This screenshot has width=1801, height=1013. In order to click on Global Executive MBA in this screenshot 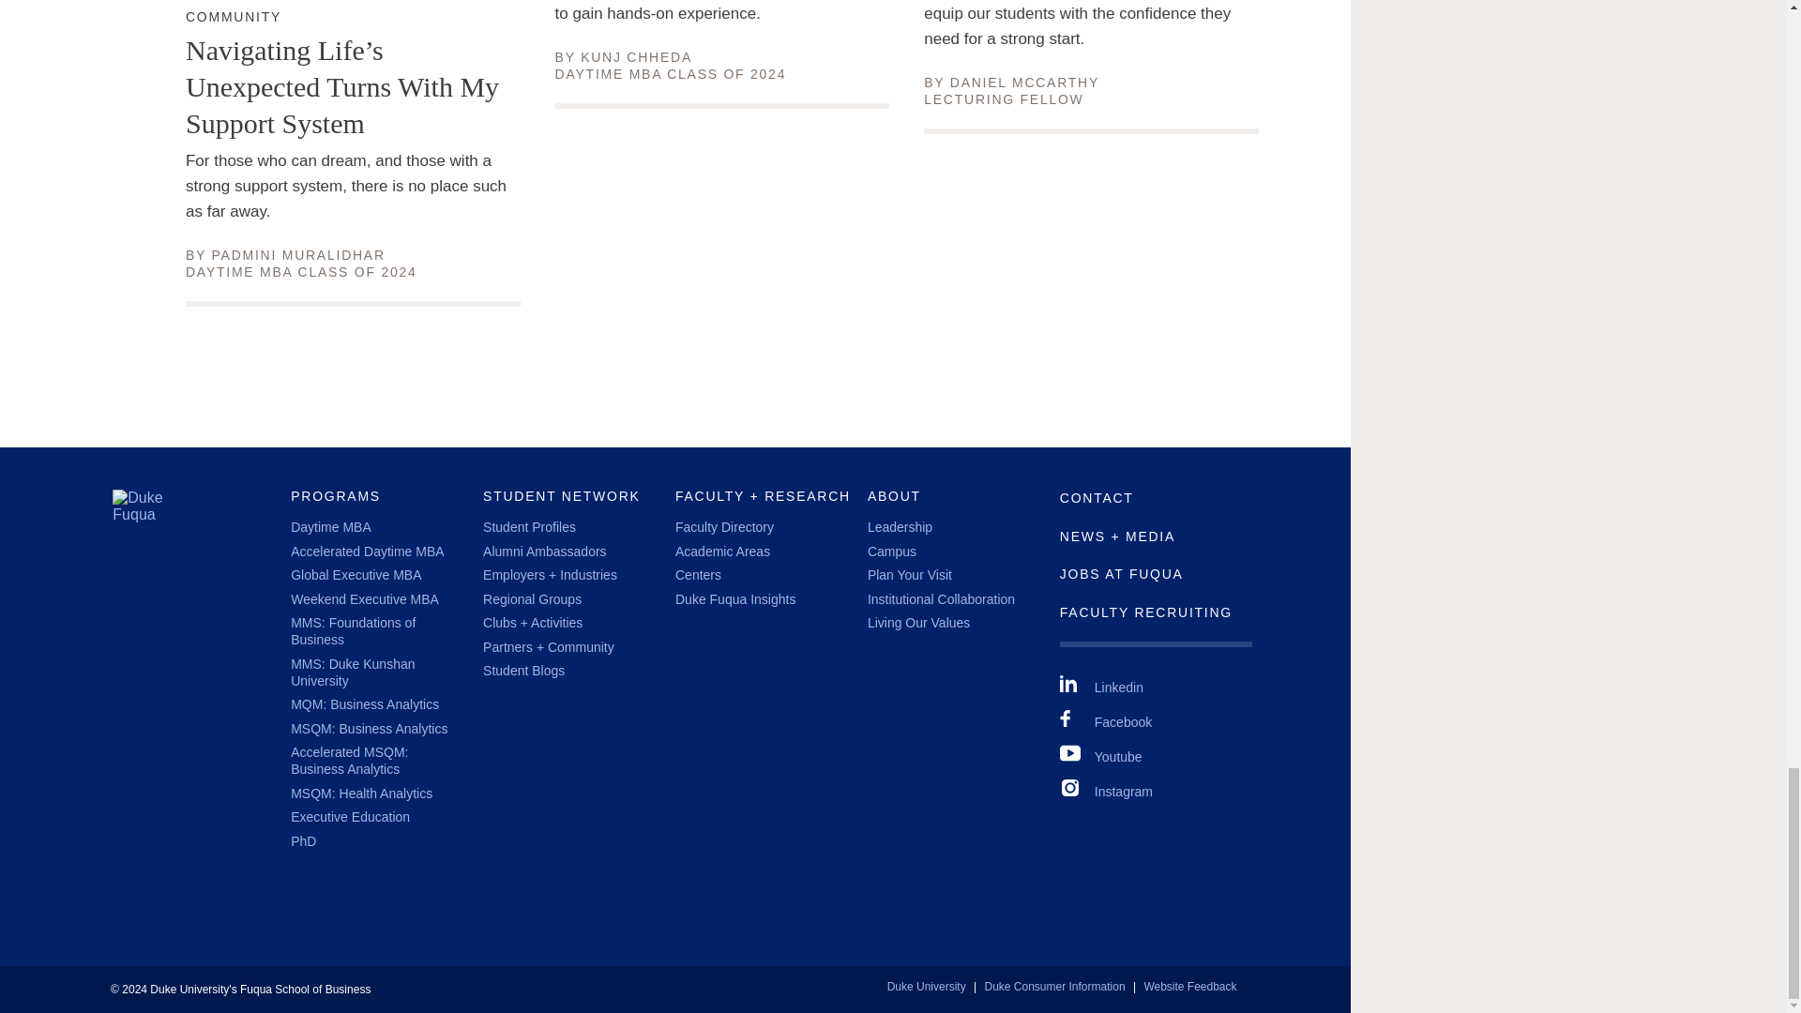, I will do `click(1024, 83)`.